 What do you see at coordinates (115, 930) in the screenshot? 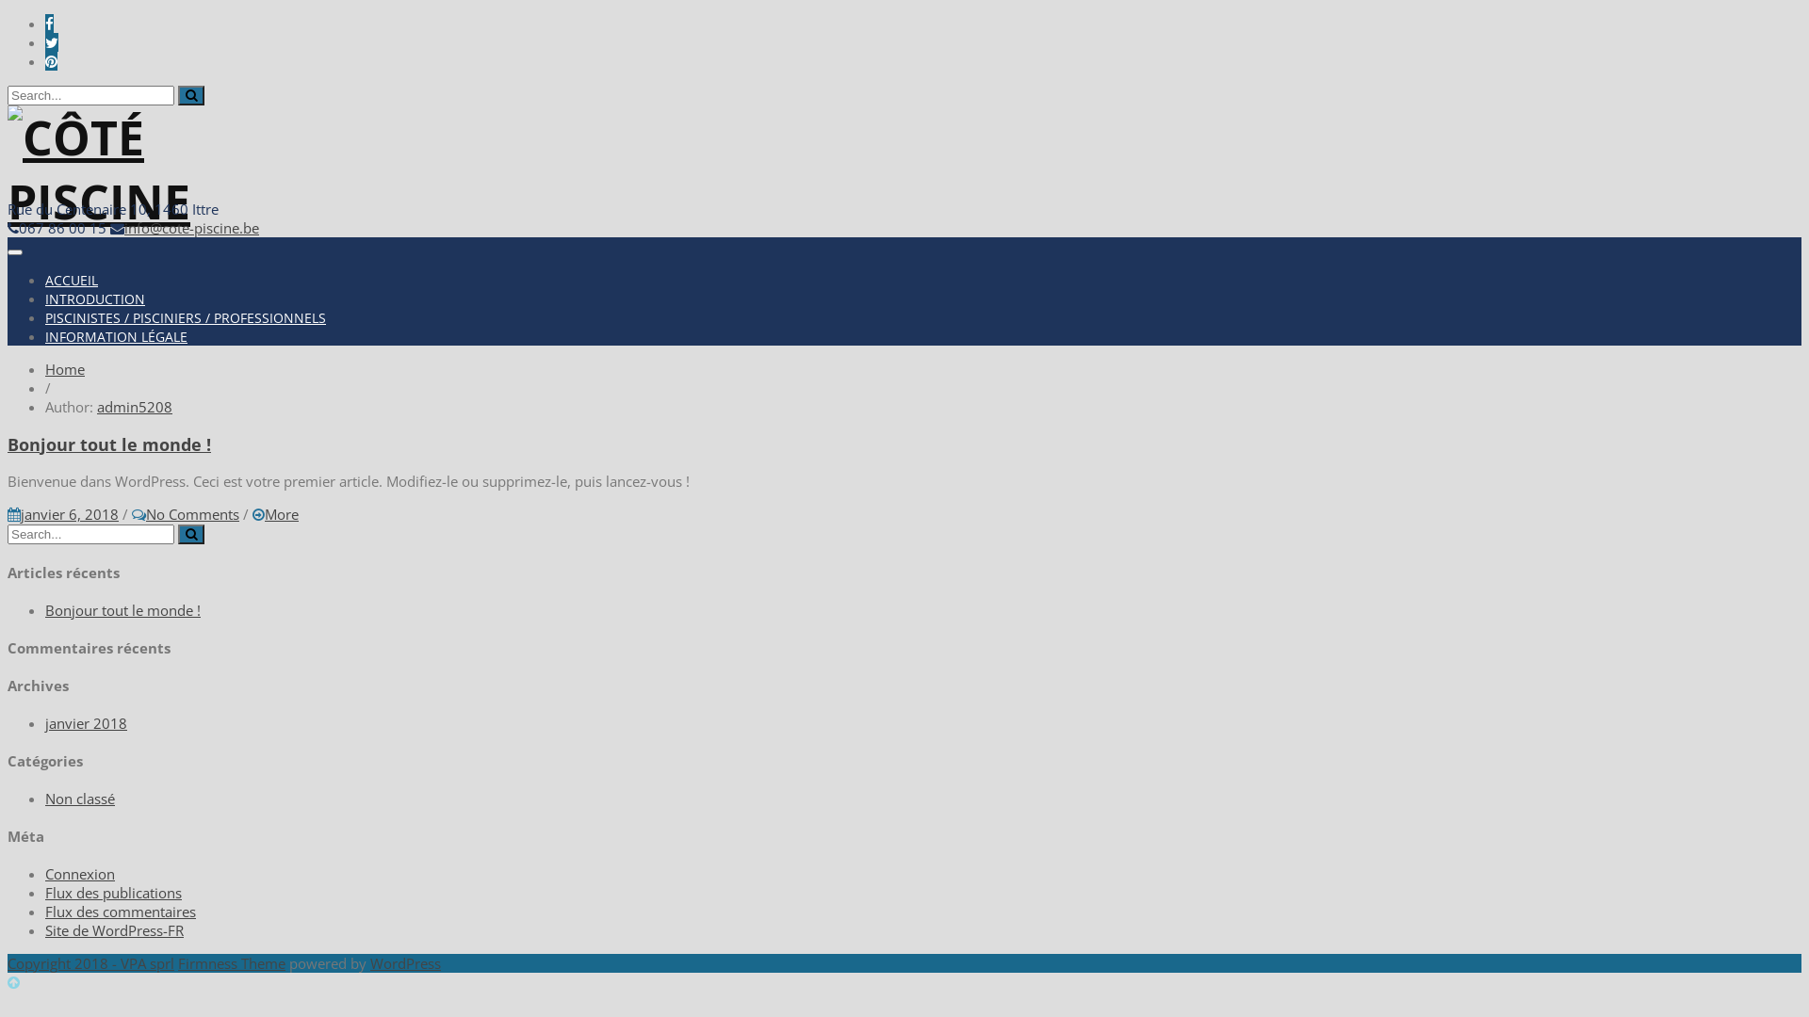
I see `Site de WordPress-FR` at bounding box center [115, 930].